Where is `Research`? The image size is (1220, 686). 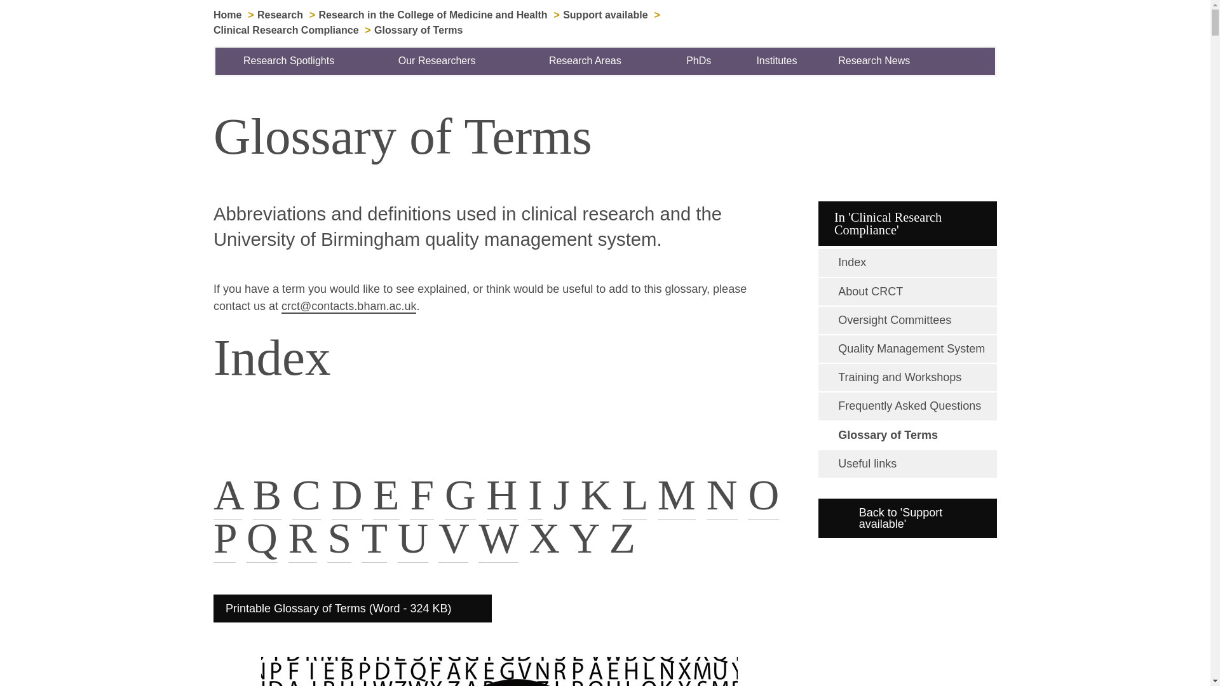 Research is located at coordinates (280, 15).